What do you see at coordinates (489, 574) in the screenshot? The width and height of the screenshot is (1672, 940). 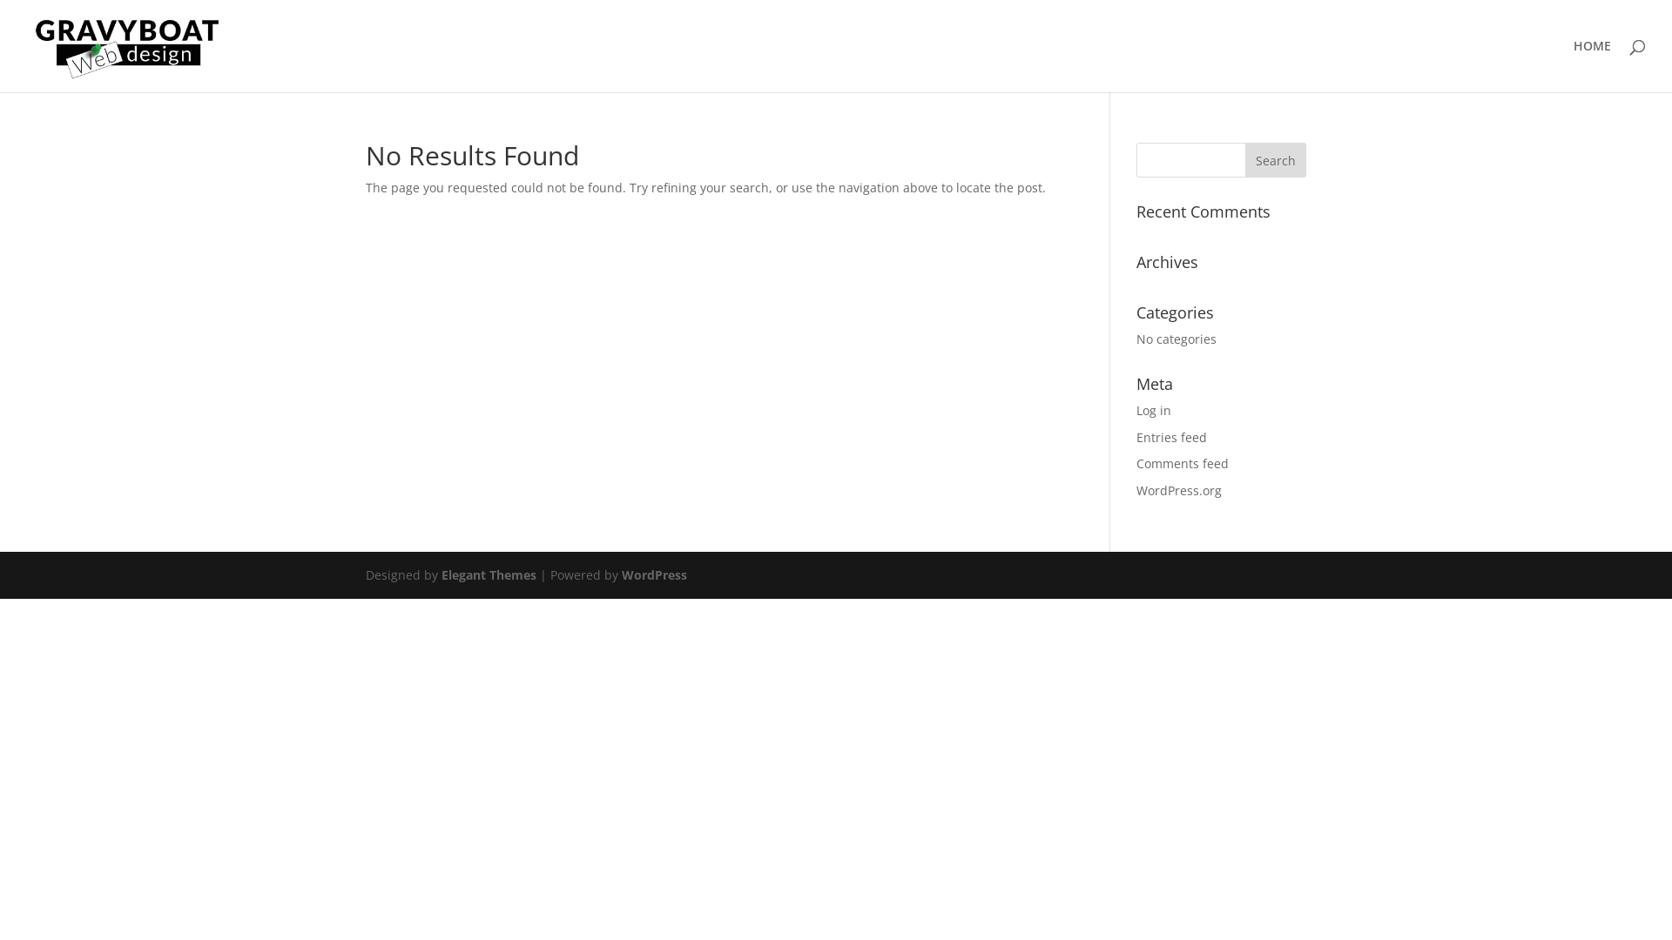 I see `Elegant Themes` at bounding box center [489, 574].